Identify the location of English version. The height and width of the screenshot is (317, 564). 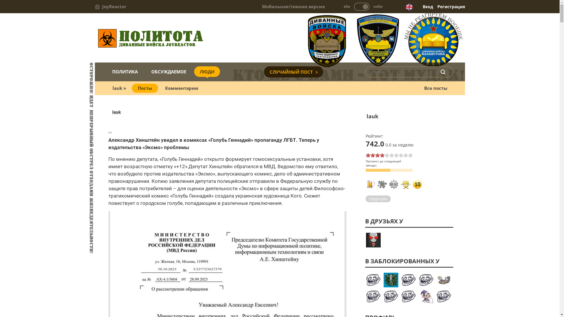
(409, 7).